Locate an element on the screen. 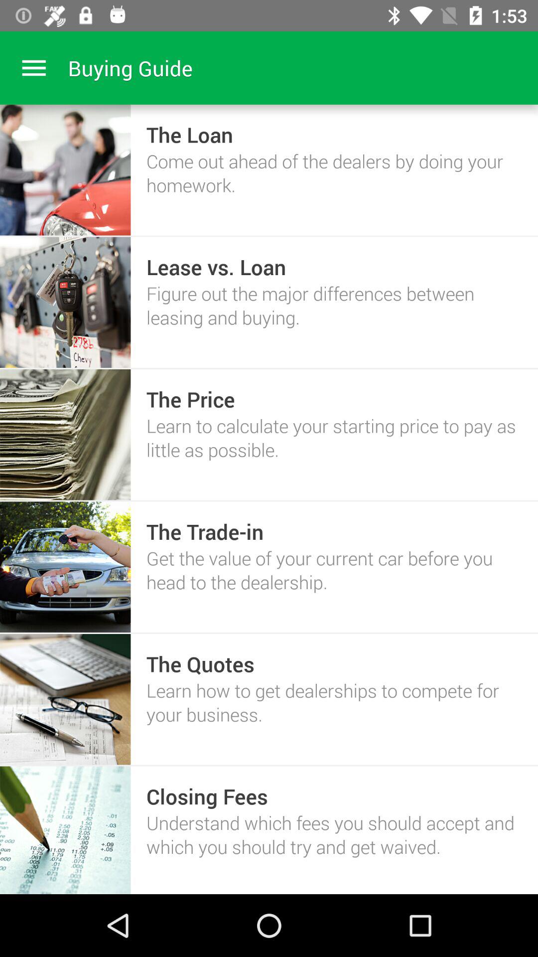  scroll to the closing fees icon is located at coordinates (207, 796).